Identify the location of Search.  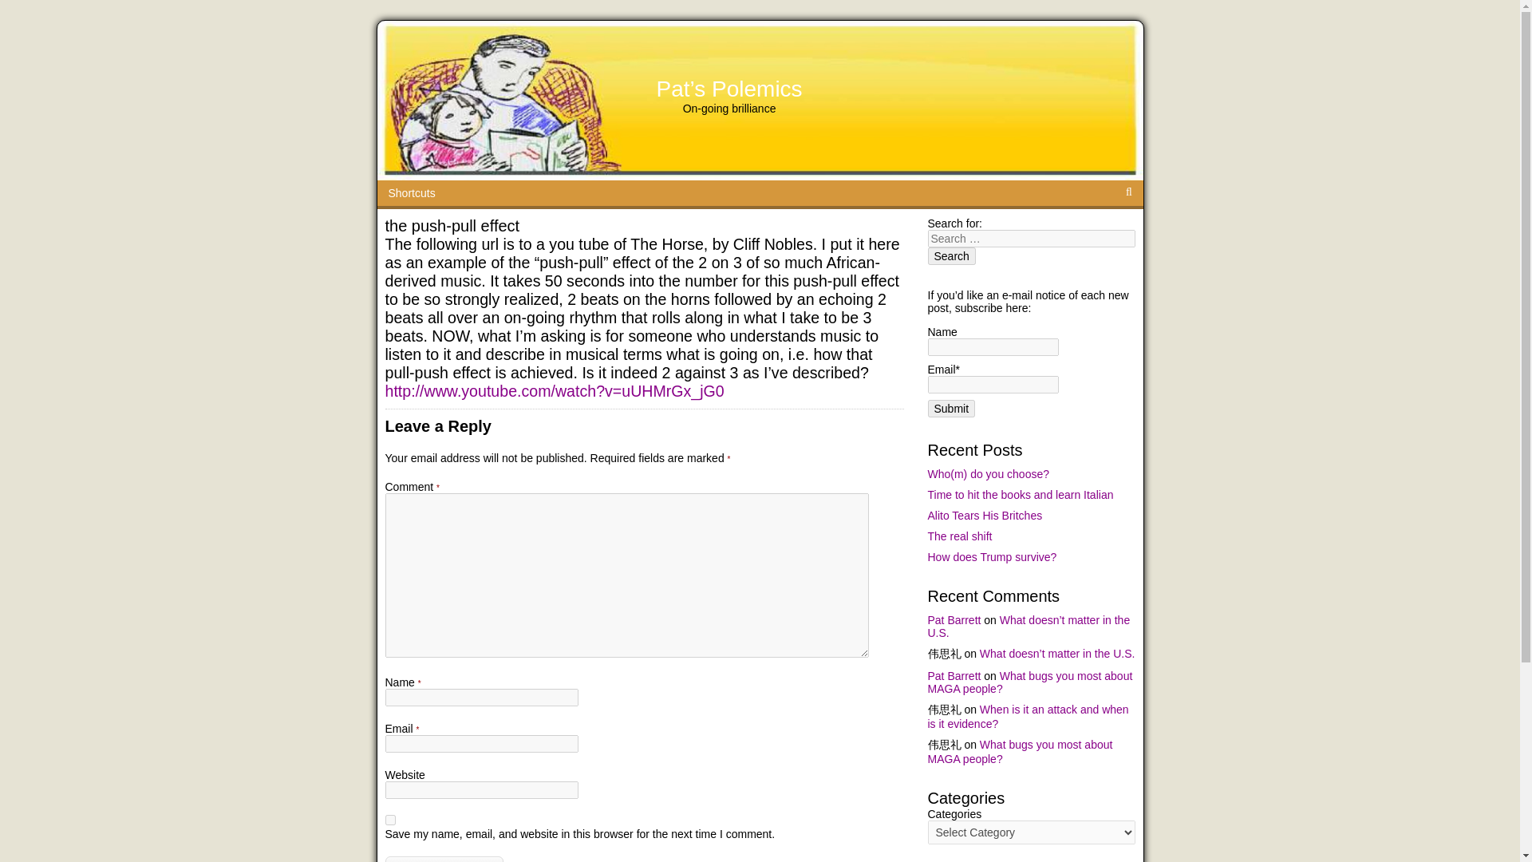
(950, 255).